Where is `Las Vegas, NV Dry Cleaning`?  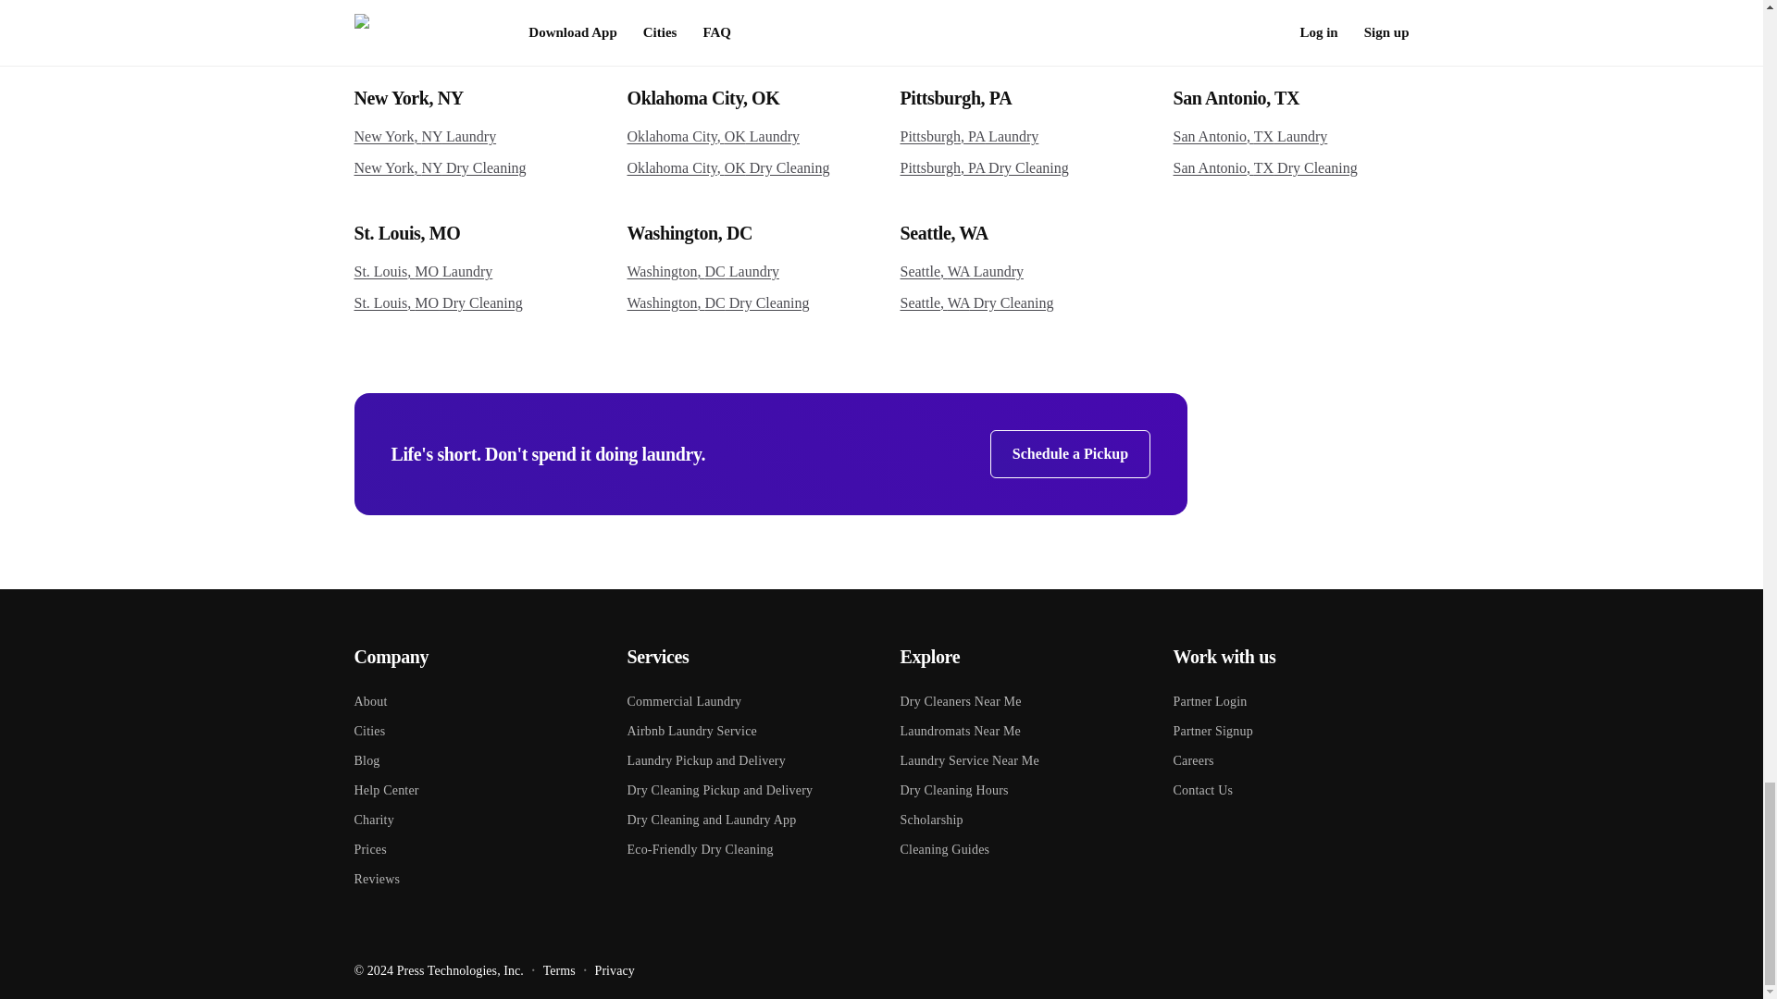 Las Vegas, NV Dry Cleaning is located at coordinates (745, 33).